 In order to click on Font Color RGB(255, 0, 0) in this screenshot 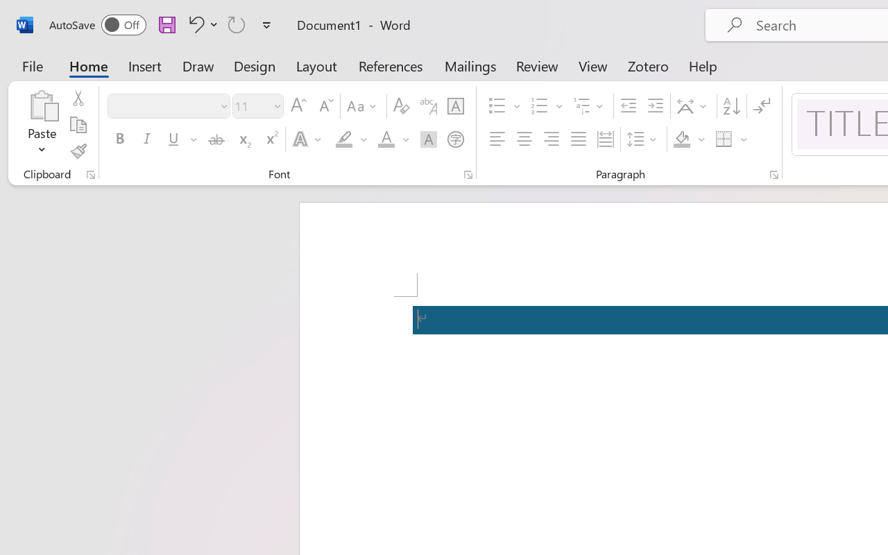, I will do `click(386, 139)`.